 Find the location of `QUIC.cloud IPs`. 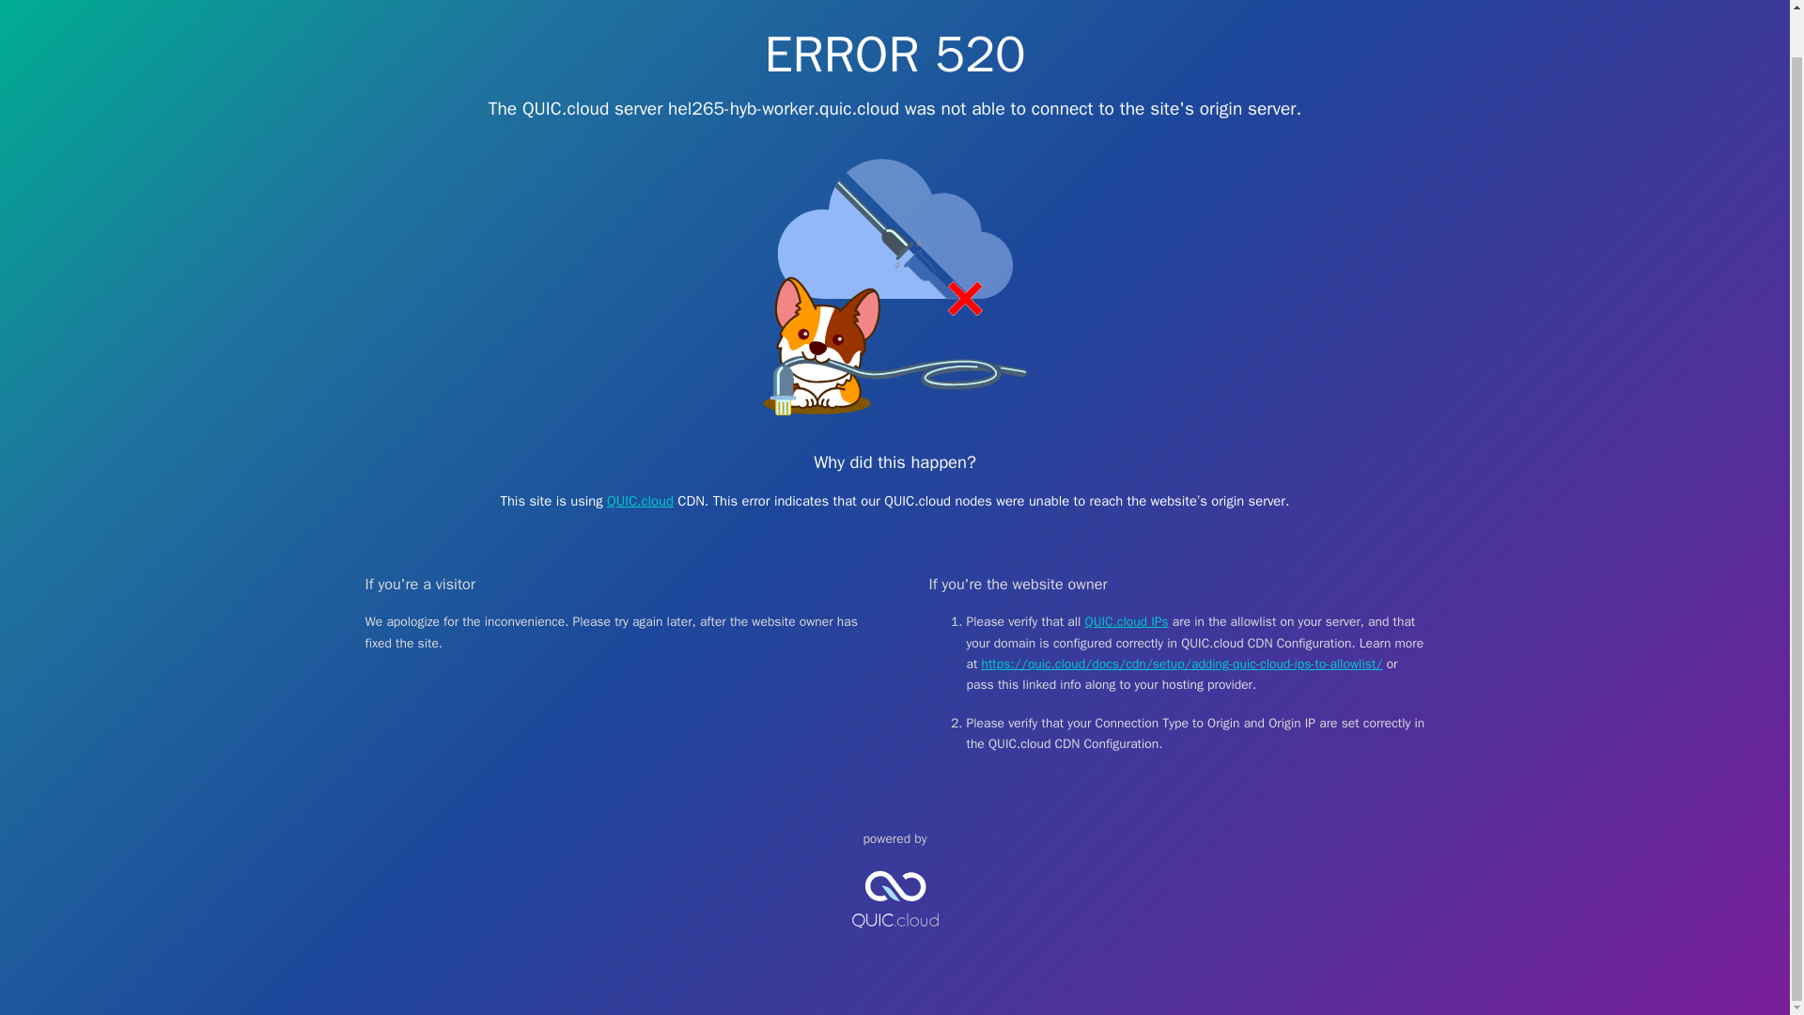

QUIC.cloud IPs is located at coordinates (1127, 621).